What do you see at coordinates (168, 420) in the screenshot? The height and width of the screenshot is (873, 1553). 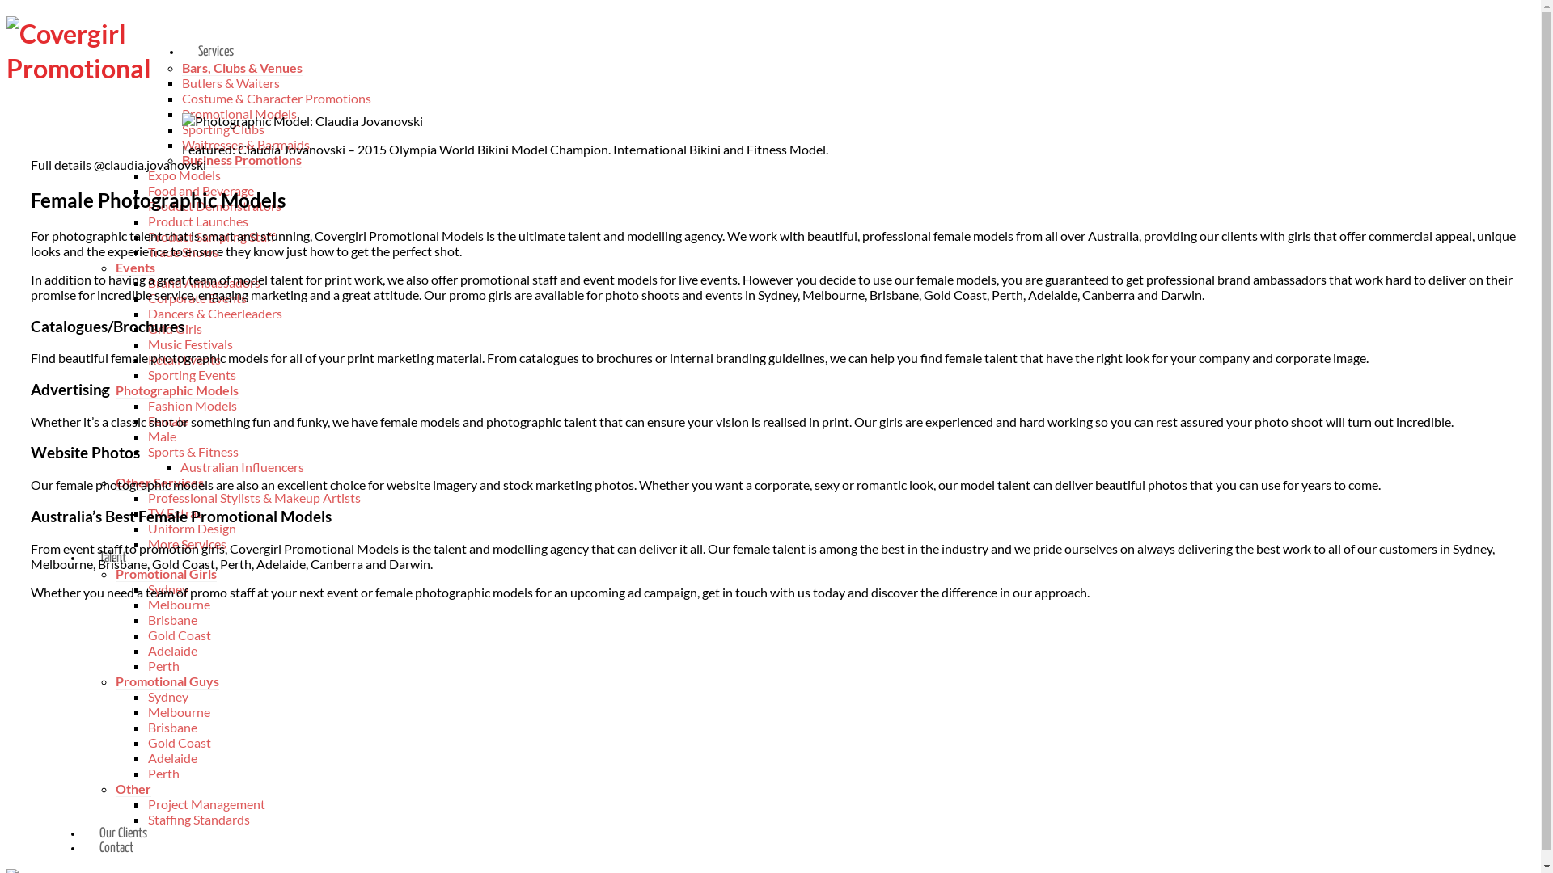 I see `Female` at bounding box center [168, 420].